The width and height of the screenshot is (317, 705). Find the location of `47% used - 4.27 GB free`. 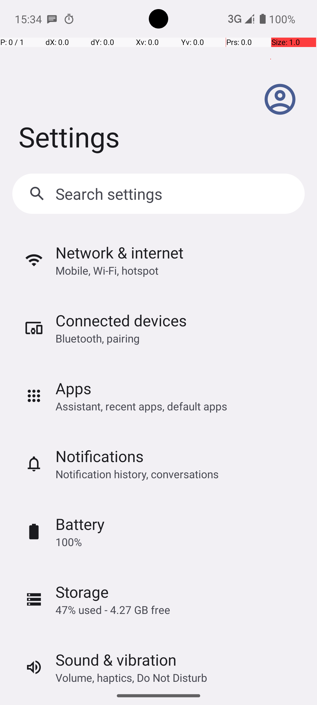

47% used - 4.27 GB free is located at coordinates (113, 610).